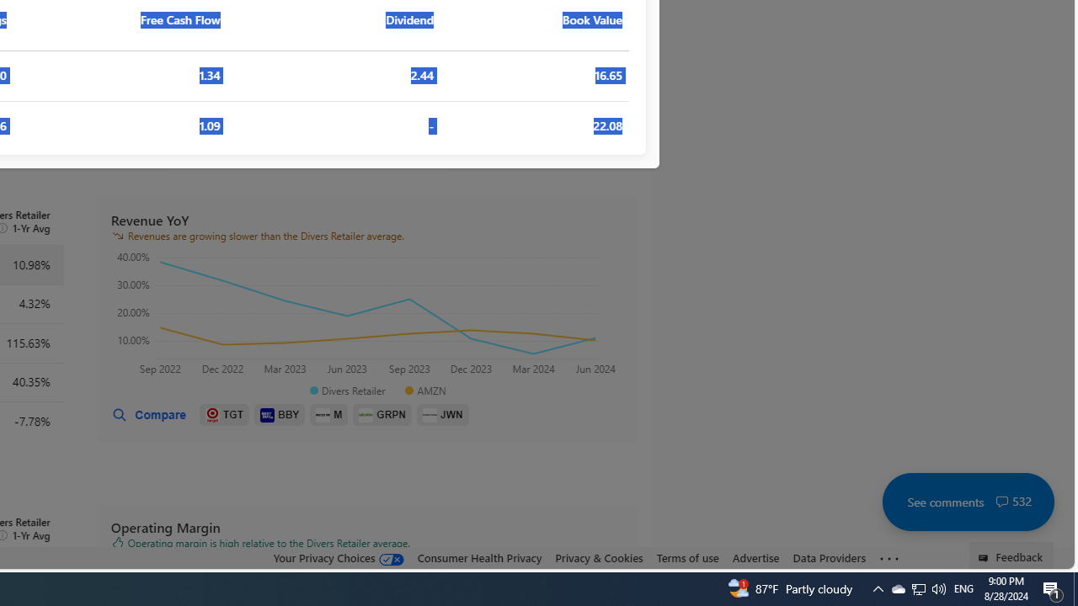 Image resolution: width=1078 pixels, height=606 pixels. Describe the element at coordinates (430, 414) in the screenshot. I see `Class: imagIcon-DS-EntryPoint1-1` at that location.